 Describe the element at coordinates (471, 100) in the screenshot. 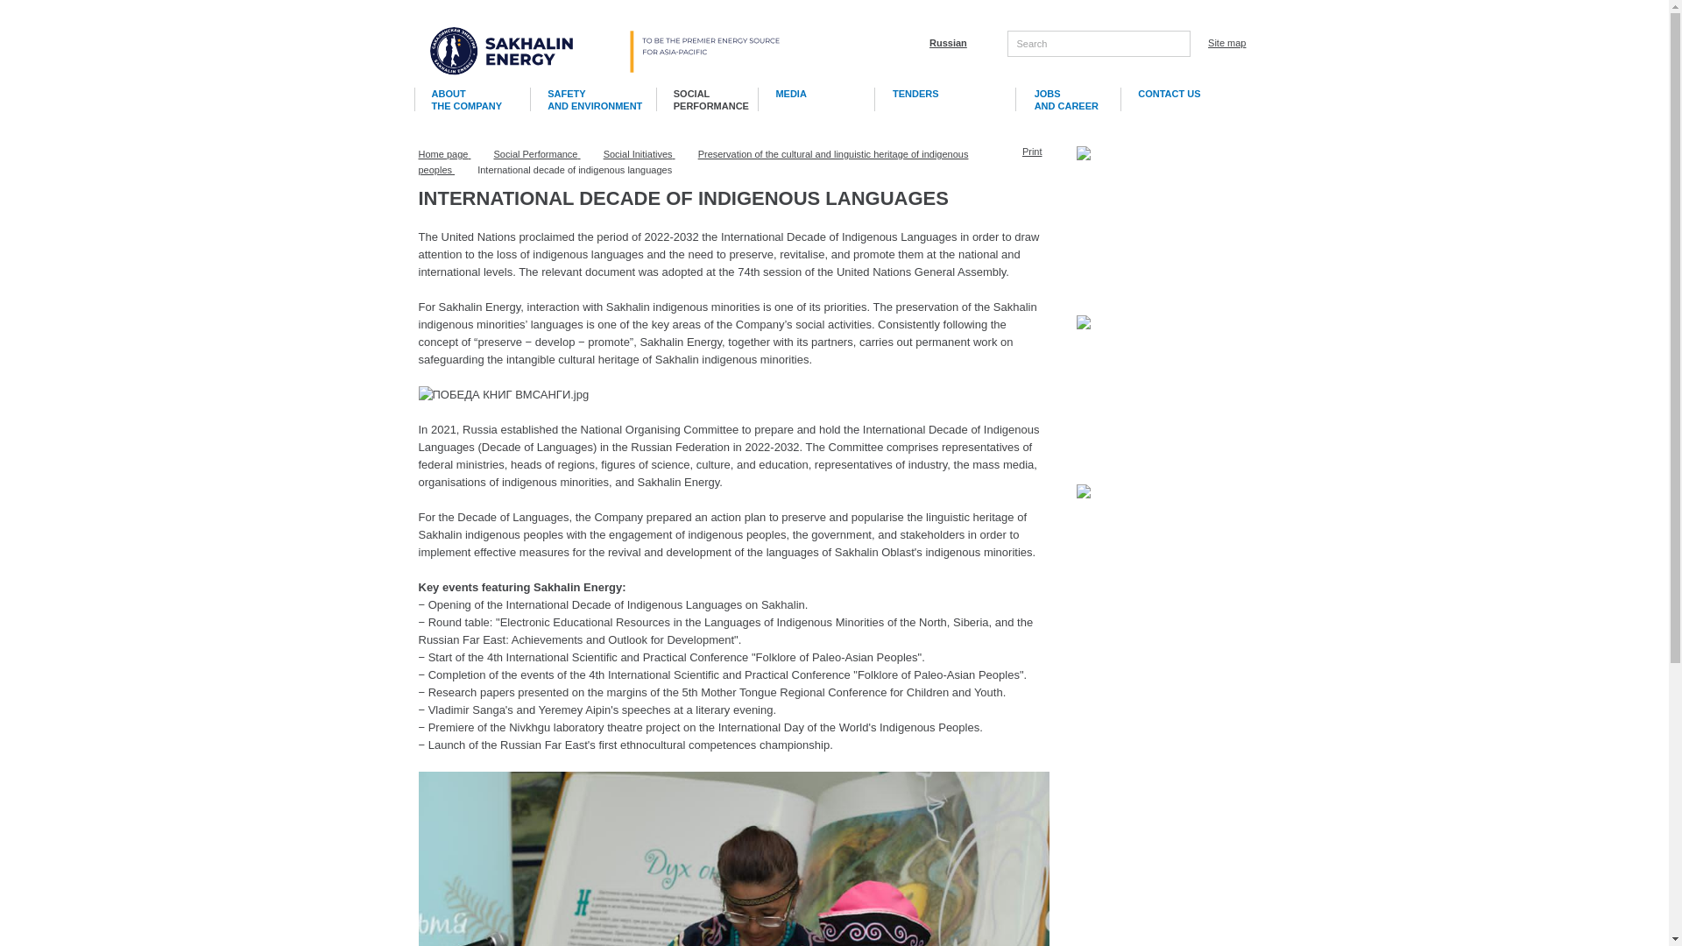

I see `ABOUT THE COMPANY` at that location.